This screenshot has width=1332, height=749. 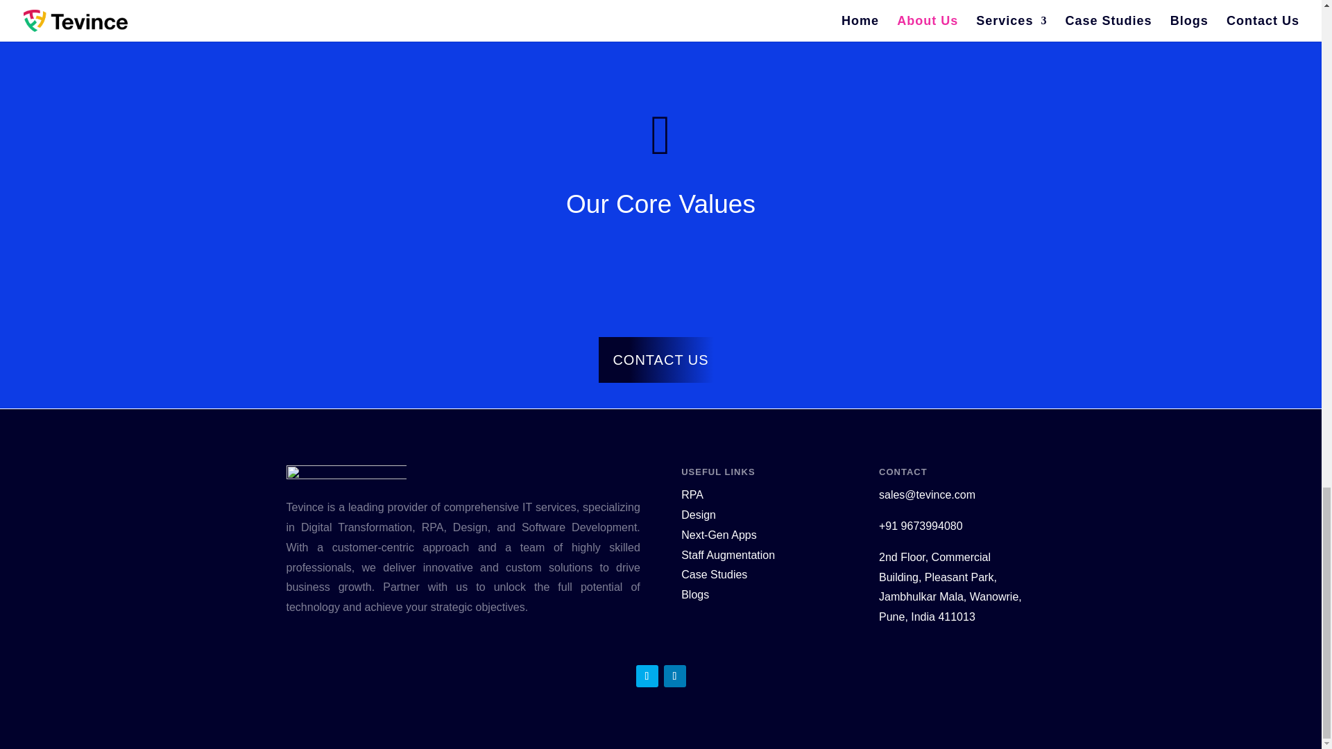 What do you see at coordinates (345, 478) in the screenshot?
I see `Tevince New Logo-white` at bounding box center [345, 478].